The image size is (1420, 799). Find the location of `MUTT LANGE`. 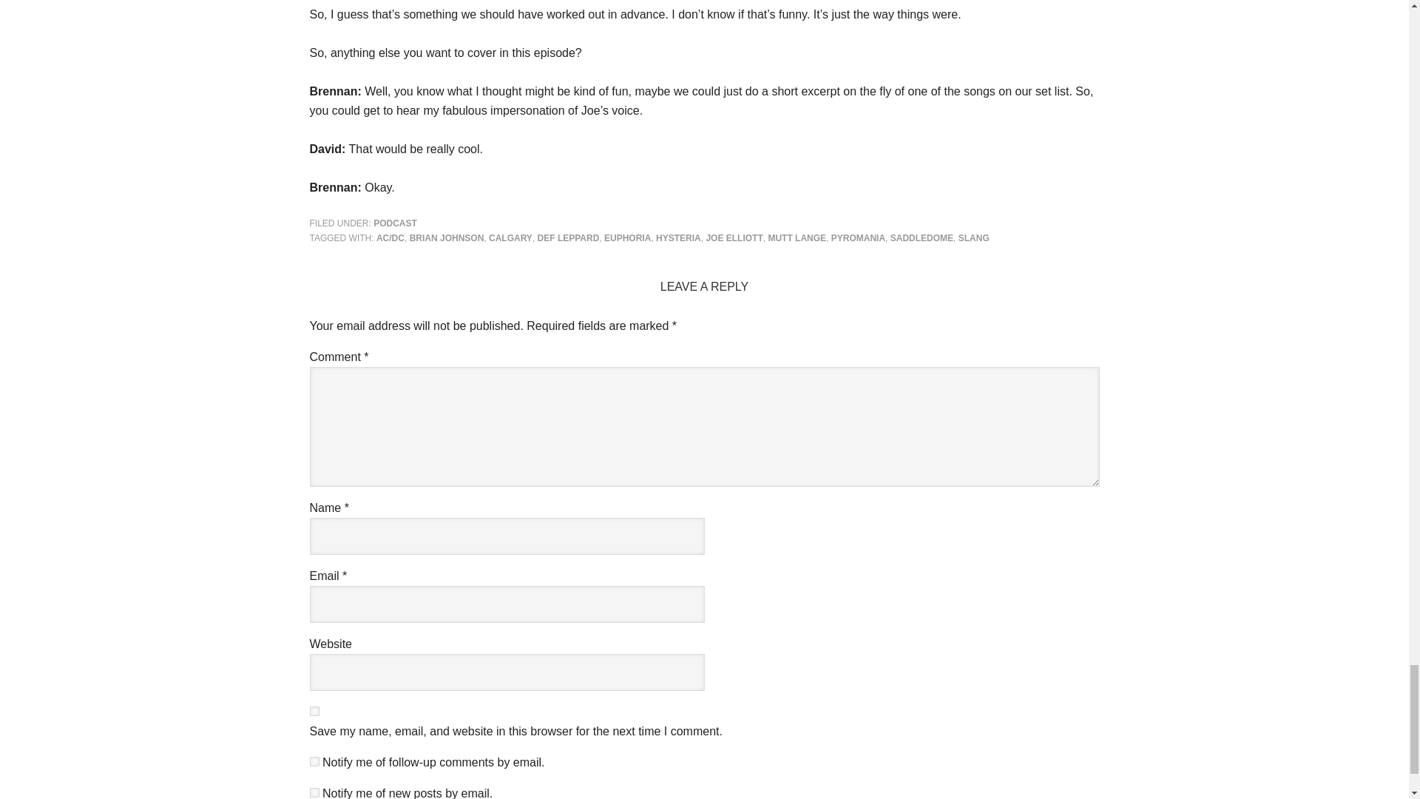

MUTT LANGE is located at coordinates (797, 238).